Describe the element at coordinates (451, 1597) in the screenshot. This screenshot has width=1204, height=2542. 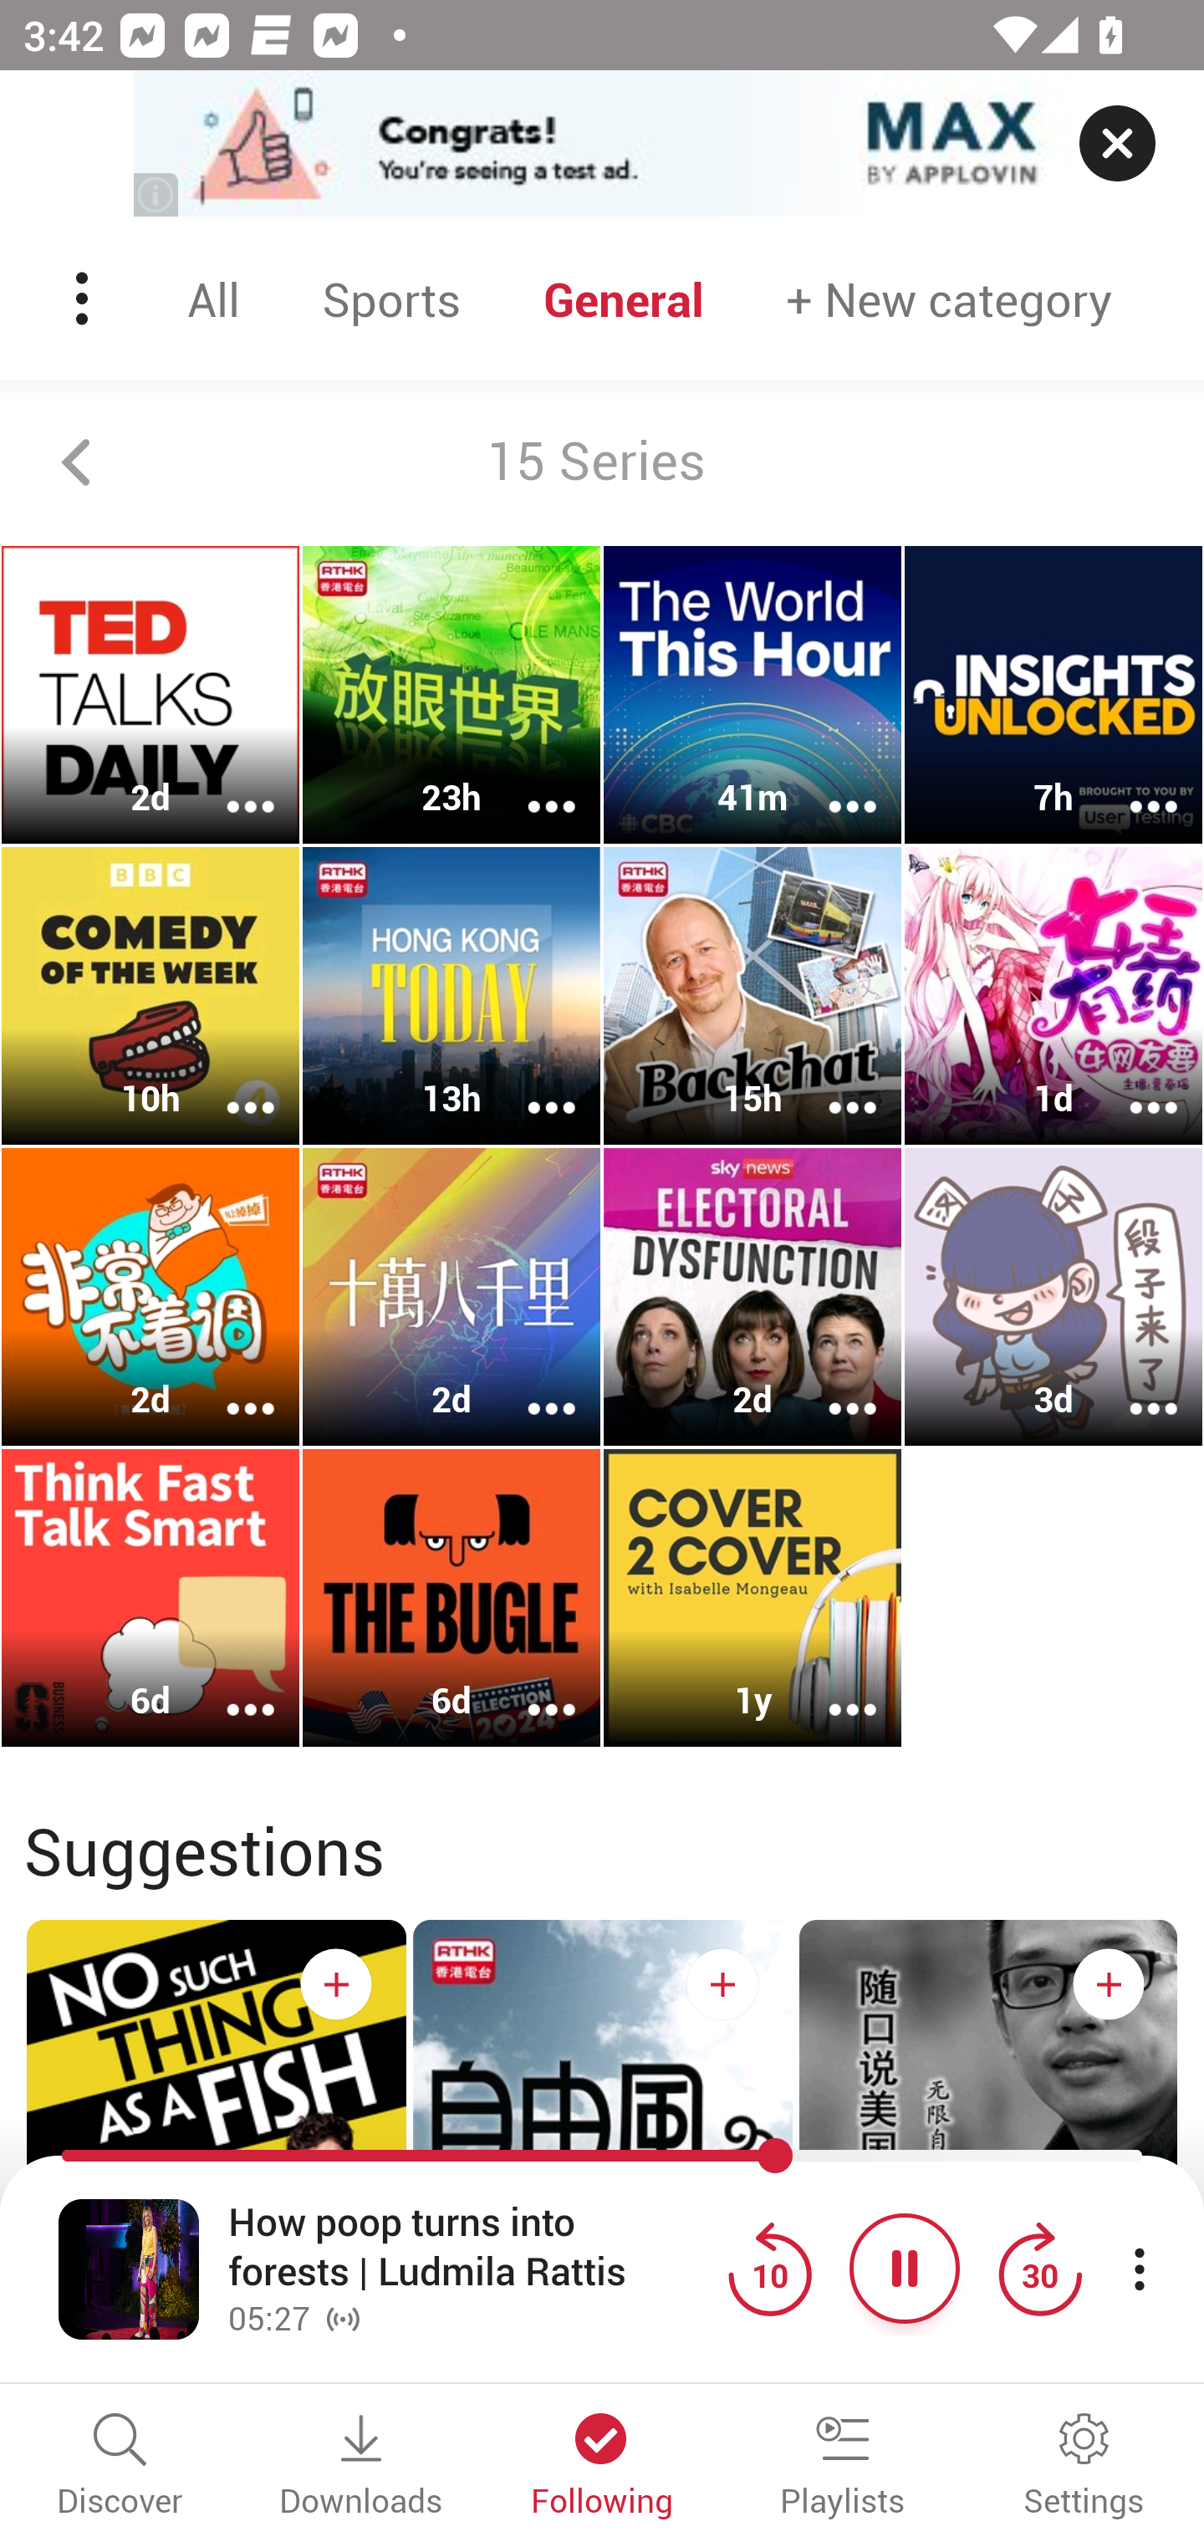
I see `The Bugle 6d More options More options` at that location.